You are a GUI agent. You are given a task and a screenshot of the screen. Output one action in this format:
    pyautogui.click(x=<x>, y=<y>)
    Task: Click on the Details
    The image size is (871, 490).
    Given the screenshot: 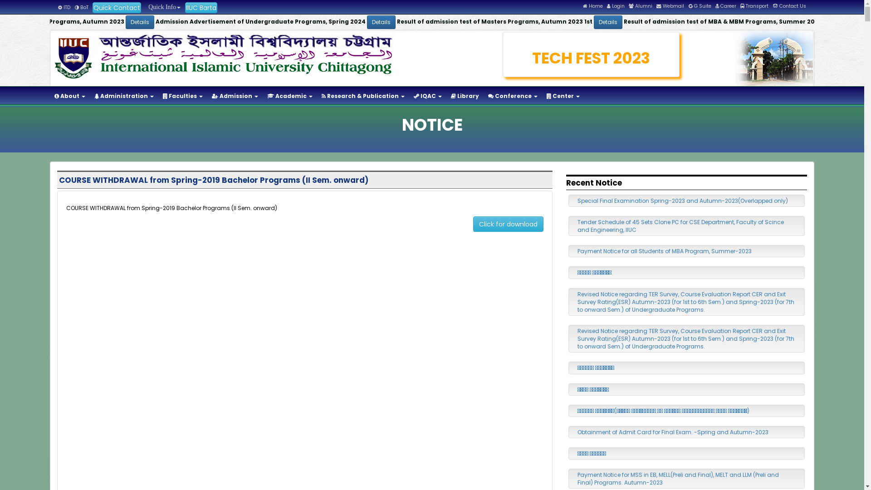 What is the action you would take?
    pyautogui.click(x=627, y=22)
    